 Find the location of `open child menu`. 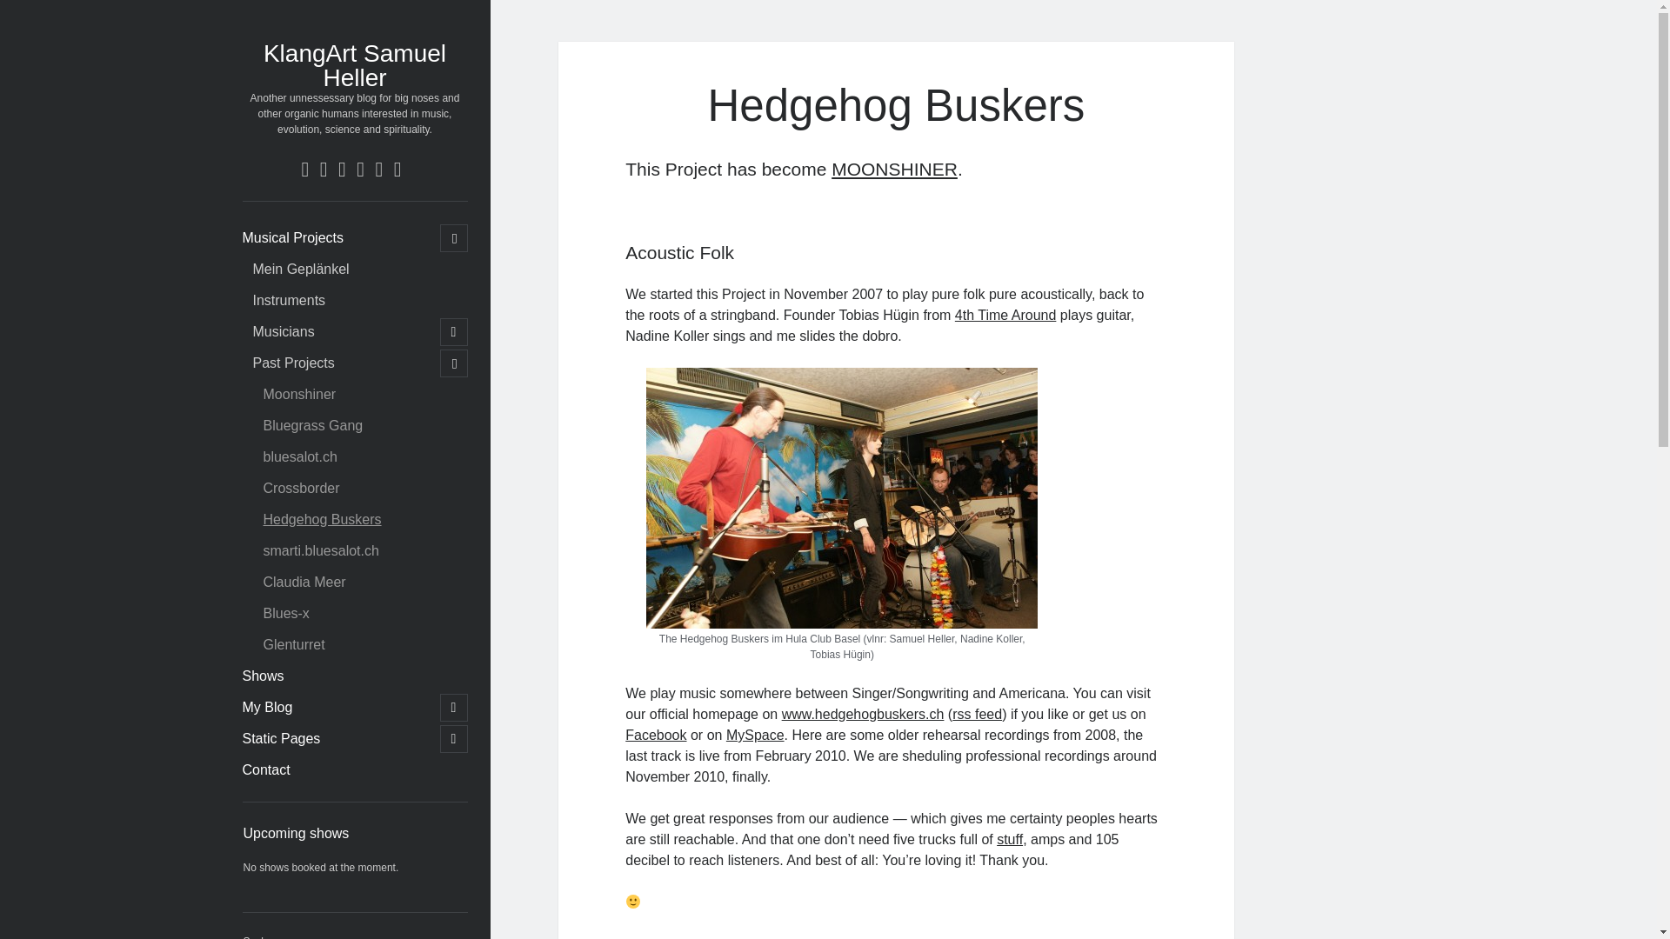

open child menu is located at coordinates (454, 363).